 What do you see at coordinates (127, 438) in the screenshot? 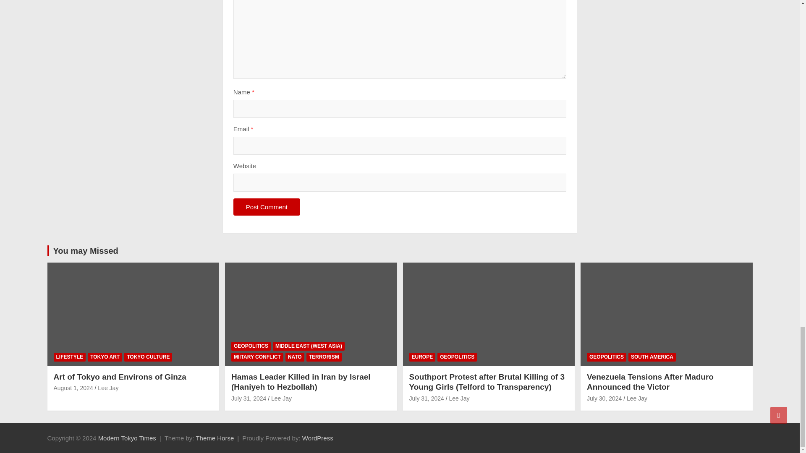
I see `Modern Tokyo Times` at bounding box center [127, 438].